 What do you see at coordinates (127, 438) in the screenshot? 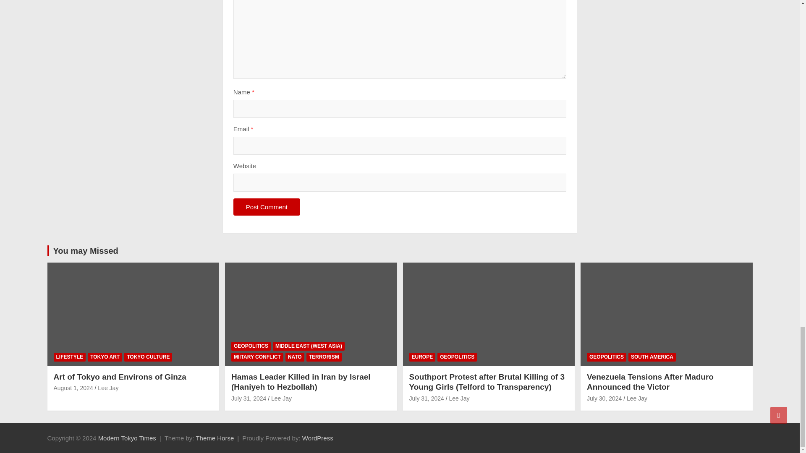
I see `Modern Tokyo Times` at bounding box center [127, 438].